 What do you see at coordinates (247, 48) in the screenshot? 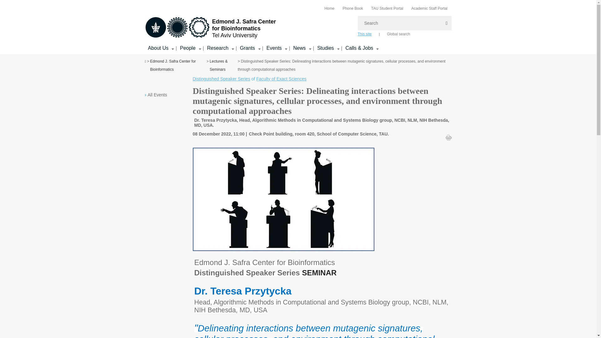
I see `Grants` at bounding box center [247, 48].